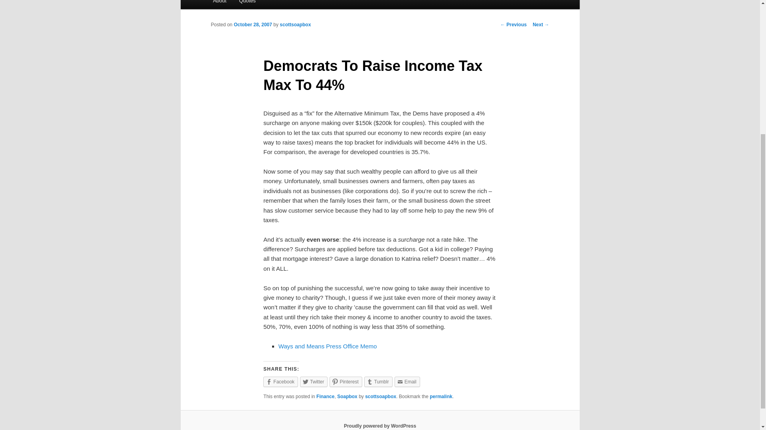  What do you see at coordinates (378, 382) in the screenshot?
I see `Tumblr` at bounding box center [378, 382].